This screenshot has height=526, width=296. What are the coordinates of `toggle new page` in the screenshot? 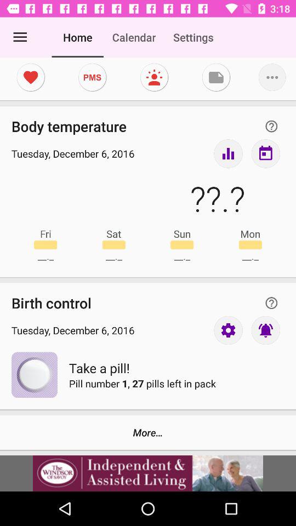 It's located at (216, 77).